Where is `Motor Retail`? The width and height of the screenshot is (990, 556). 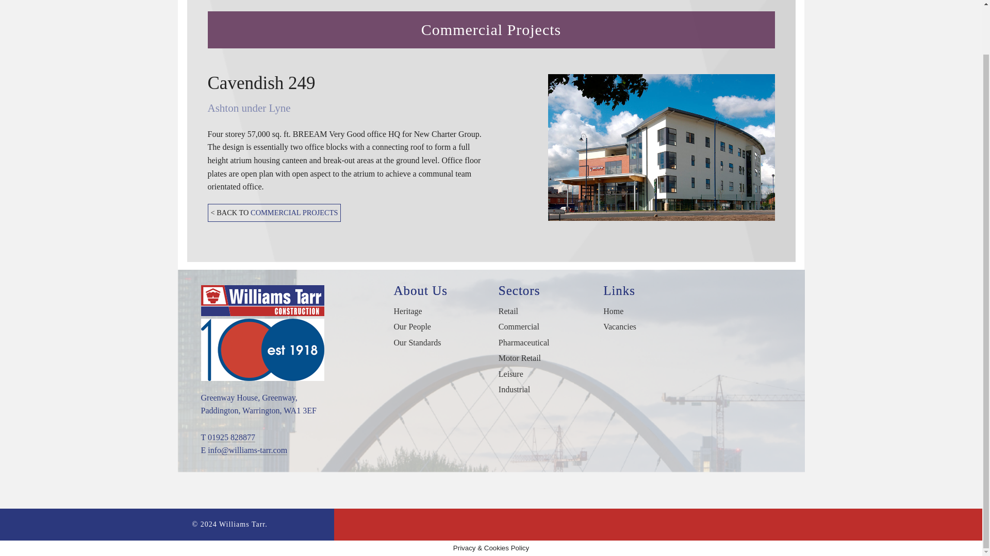
Motor Retail is located at coordinates (547, 56).